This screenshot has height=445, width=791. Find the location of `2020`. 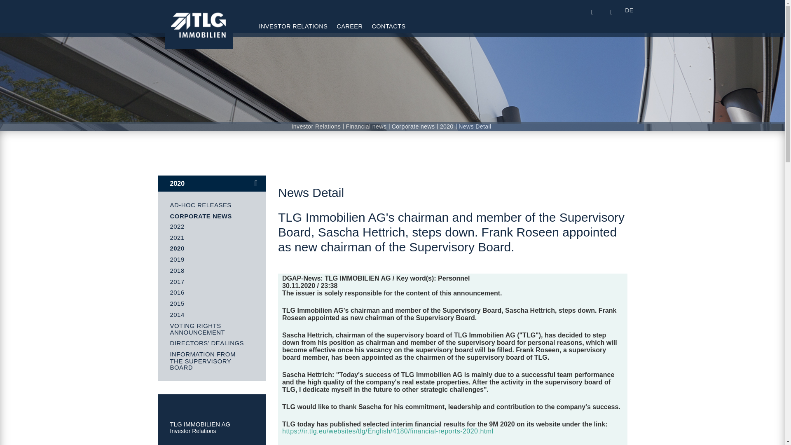

2020 is located at coordinates (447, 126).